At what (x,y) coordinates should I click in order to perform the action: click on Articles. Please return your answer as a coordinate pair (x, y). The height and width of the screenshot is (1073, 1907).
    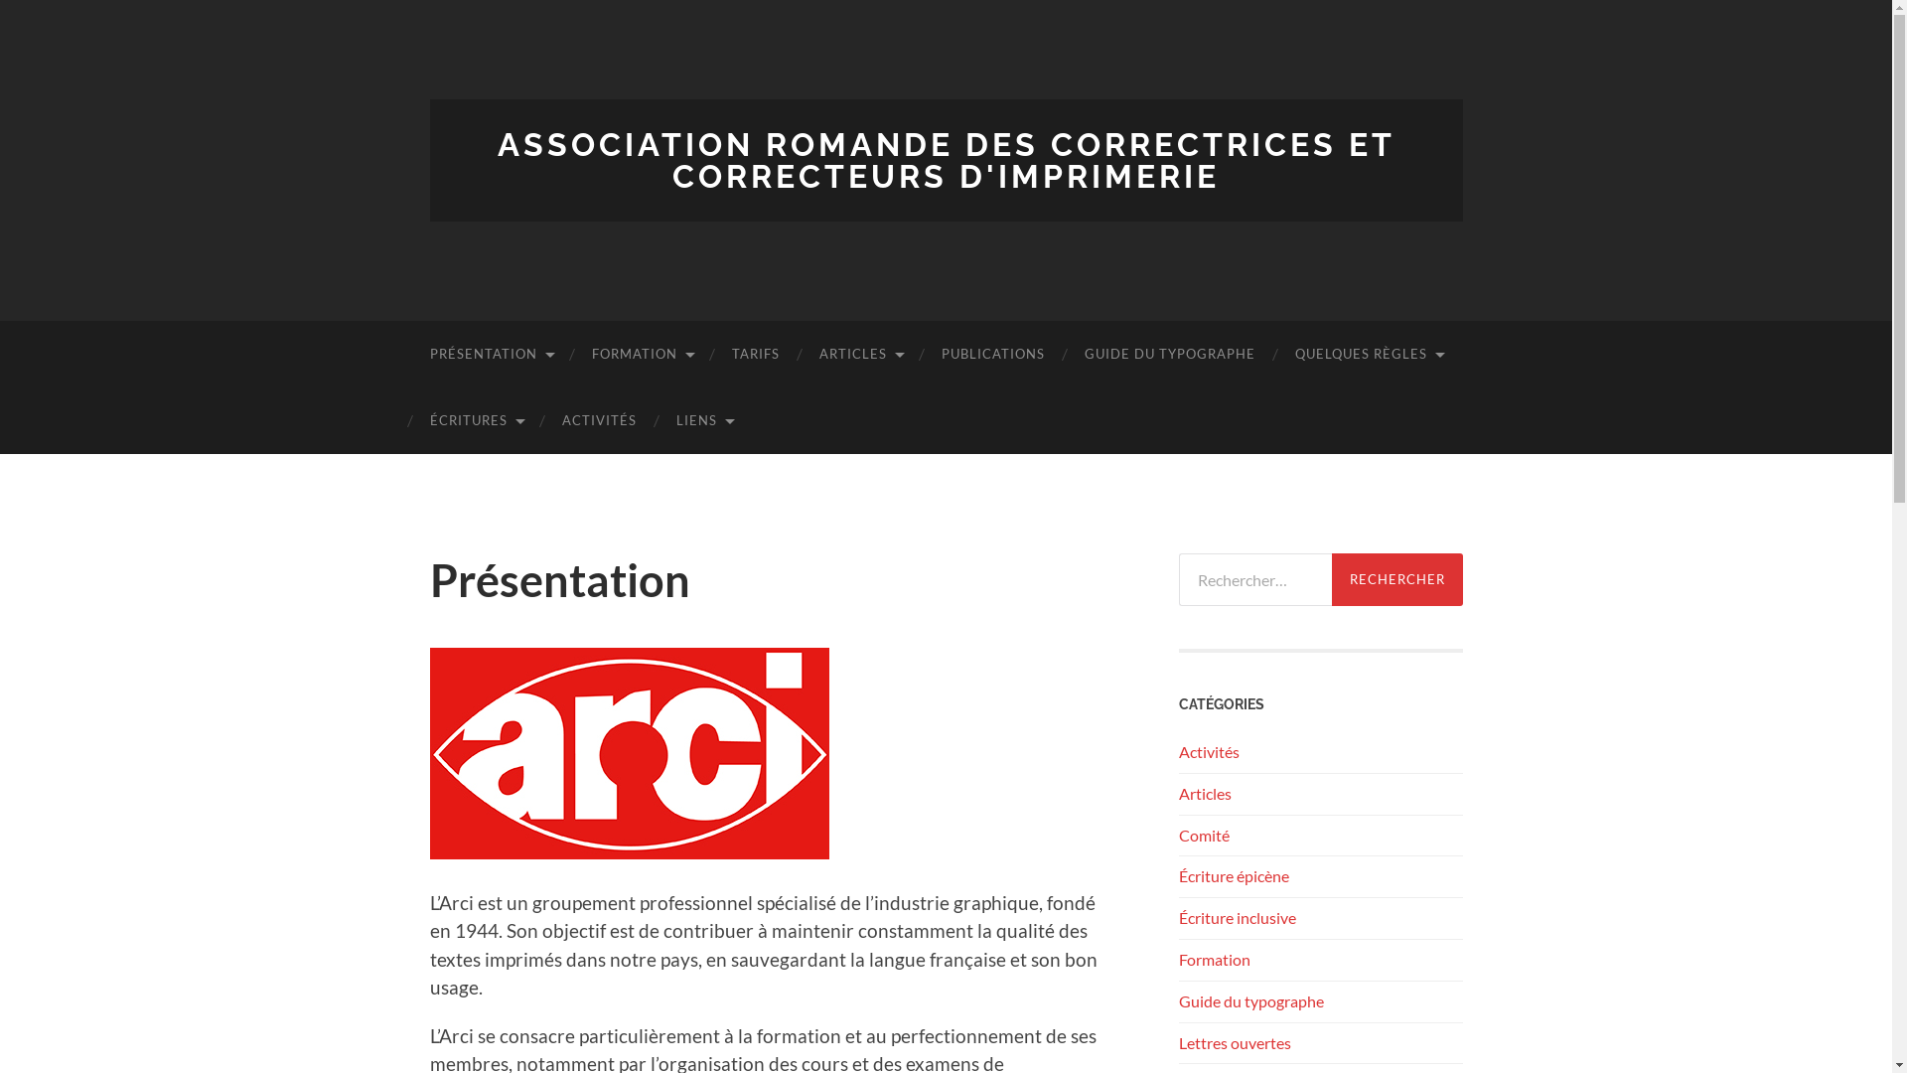
    Looking at the image, I should click on (1204, 793).